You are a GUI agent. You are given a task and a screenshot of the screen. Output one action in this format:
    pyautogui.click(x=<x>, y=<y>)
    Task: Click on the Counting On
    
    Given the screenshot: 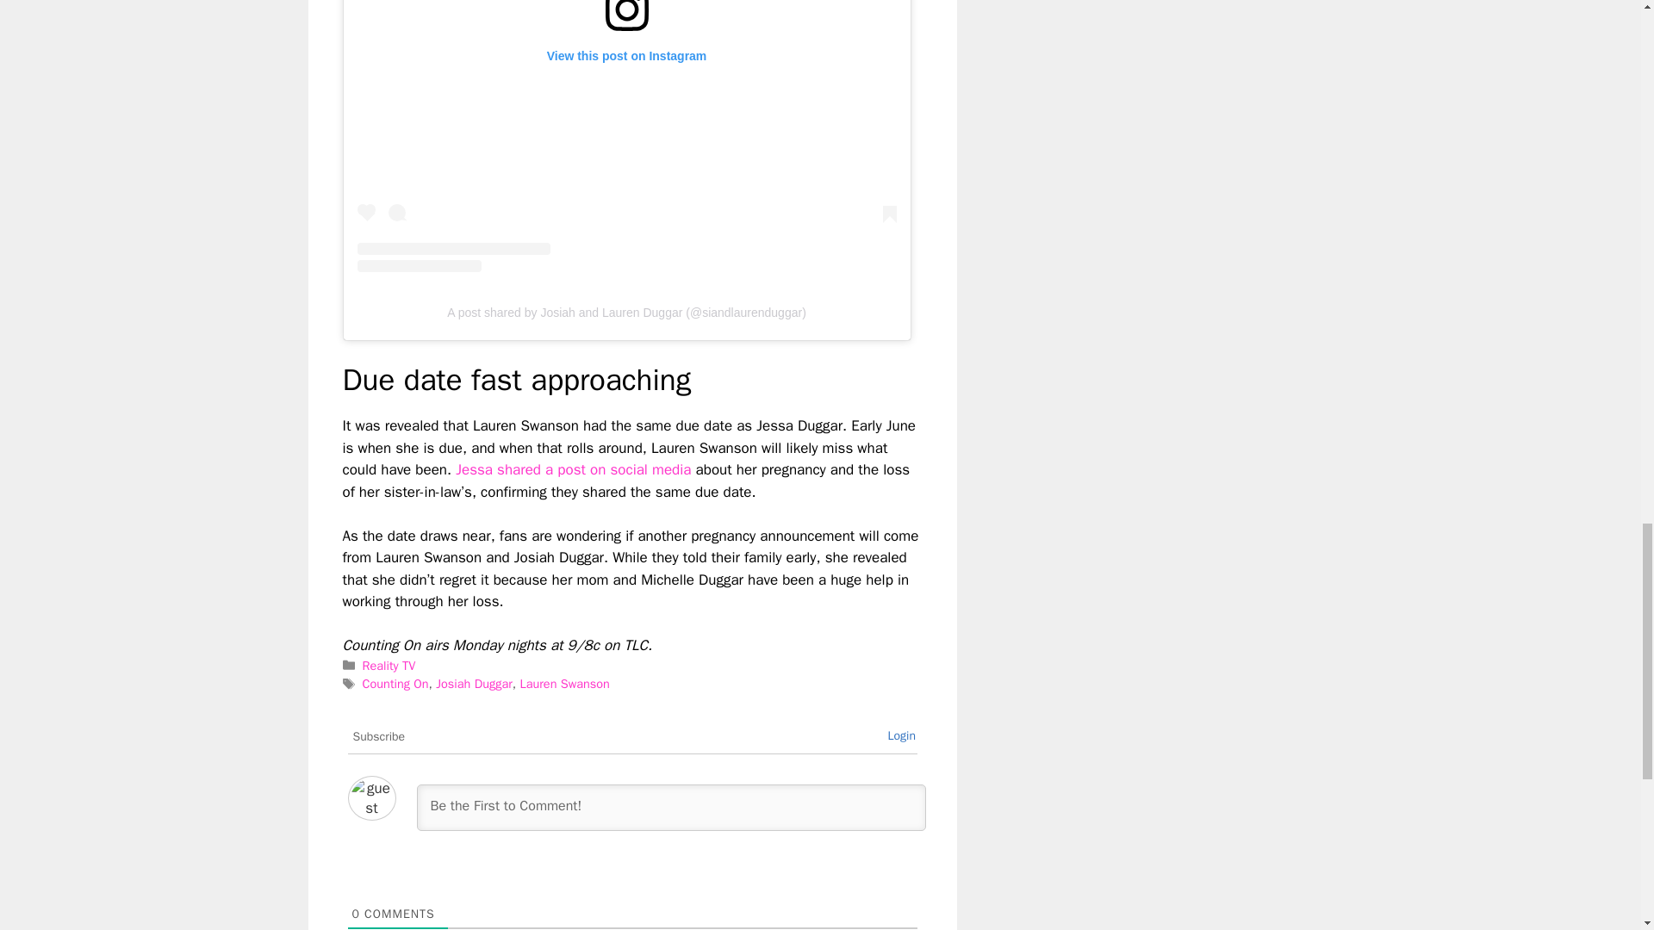 What is the action you would take?
    pyautogui.click(x=395, y=684)
    